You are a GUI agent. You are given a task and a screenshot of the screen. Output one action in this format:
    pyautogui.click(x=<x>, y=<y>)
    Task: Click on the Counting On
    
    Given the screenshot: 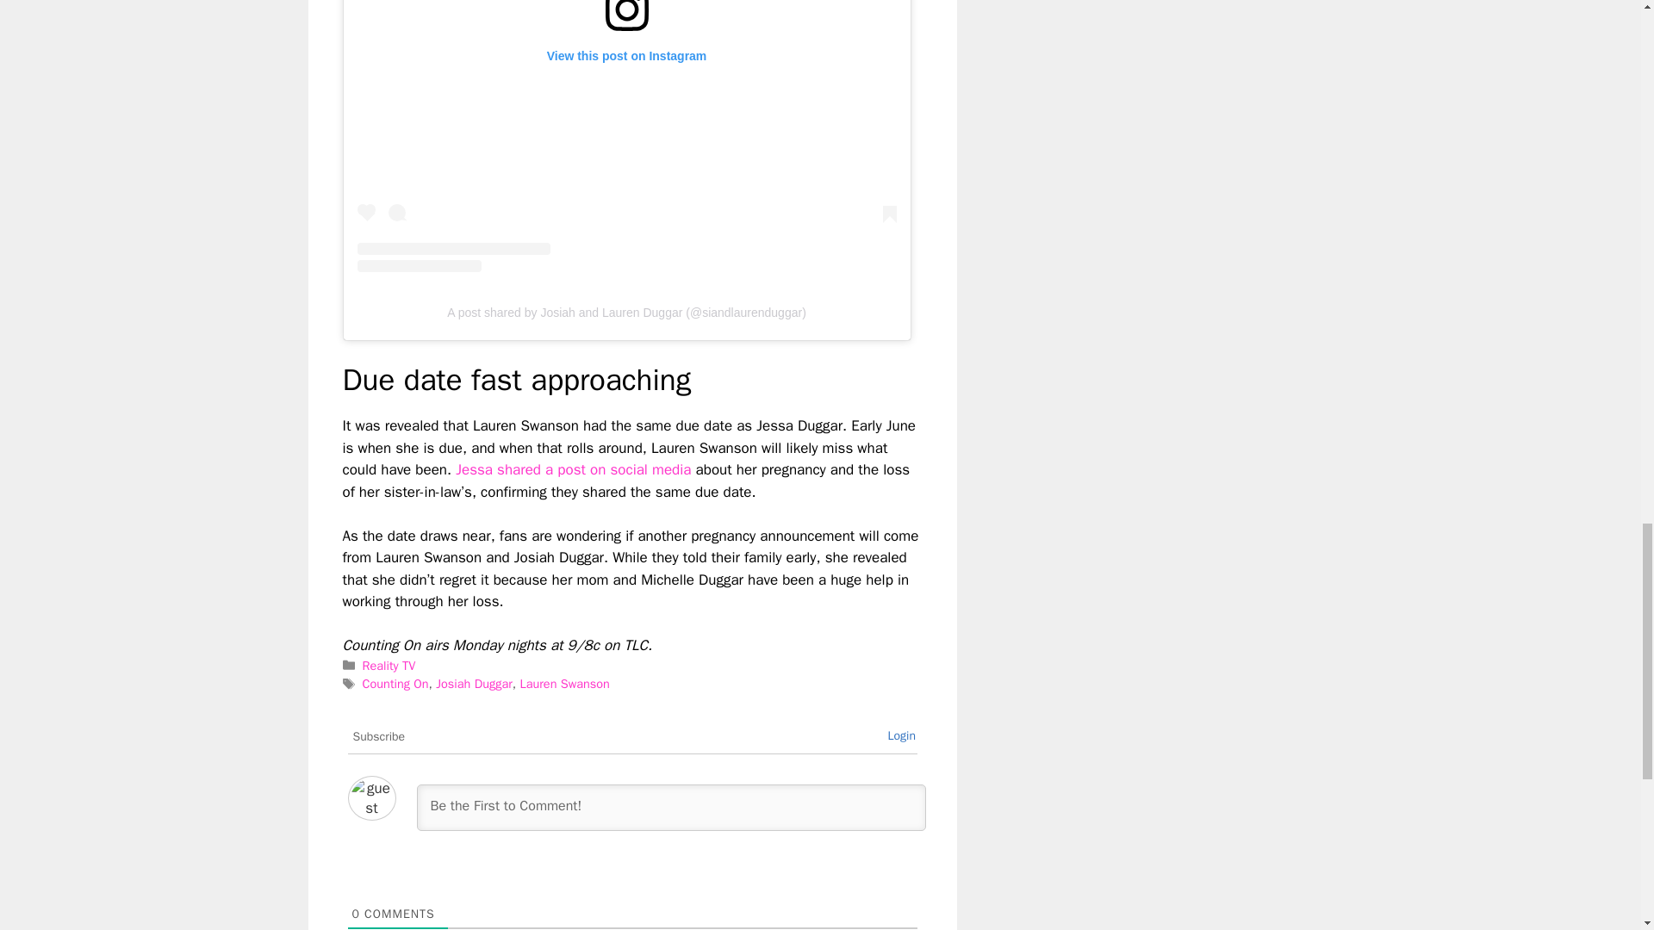 What is the action you would take?
    pyautogui.click(x=395, y=684)
    